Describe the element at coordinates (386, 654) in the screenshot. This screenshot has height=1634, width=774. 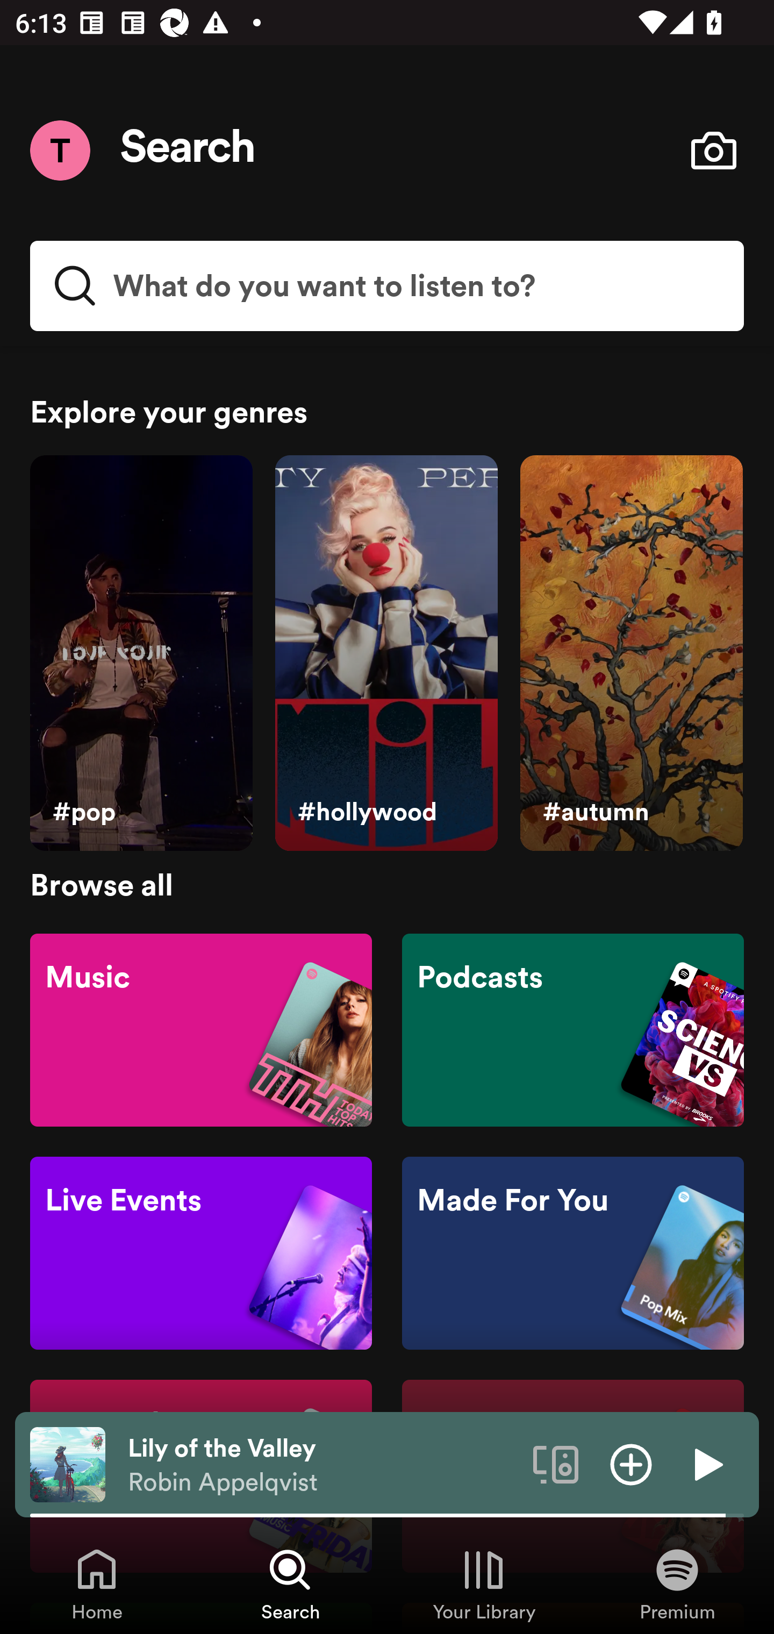
I see `#hollywood` at that location.